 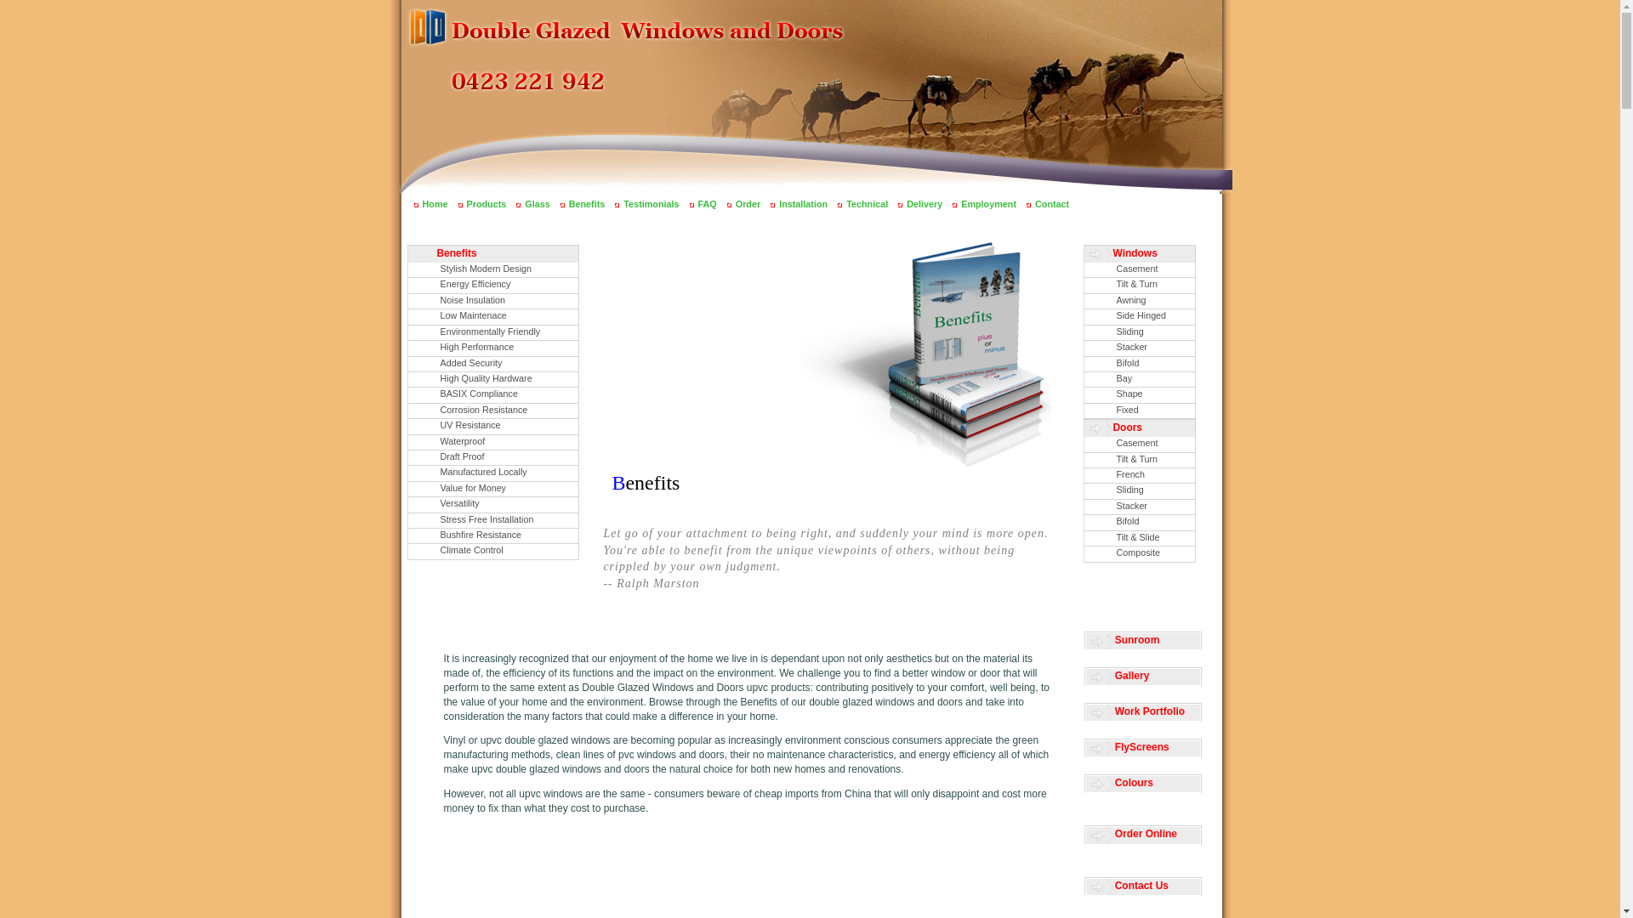 I want to click on Windows, so click(x=1139, y=254).